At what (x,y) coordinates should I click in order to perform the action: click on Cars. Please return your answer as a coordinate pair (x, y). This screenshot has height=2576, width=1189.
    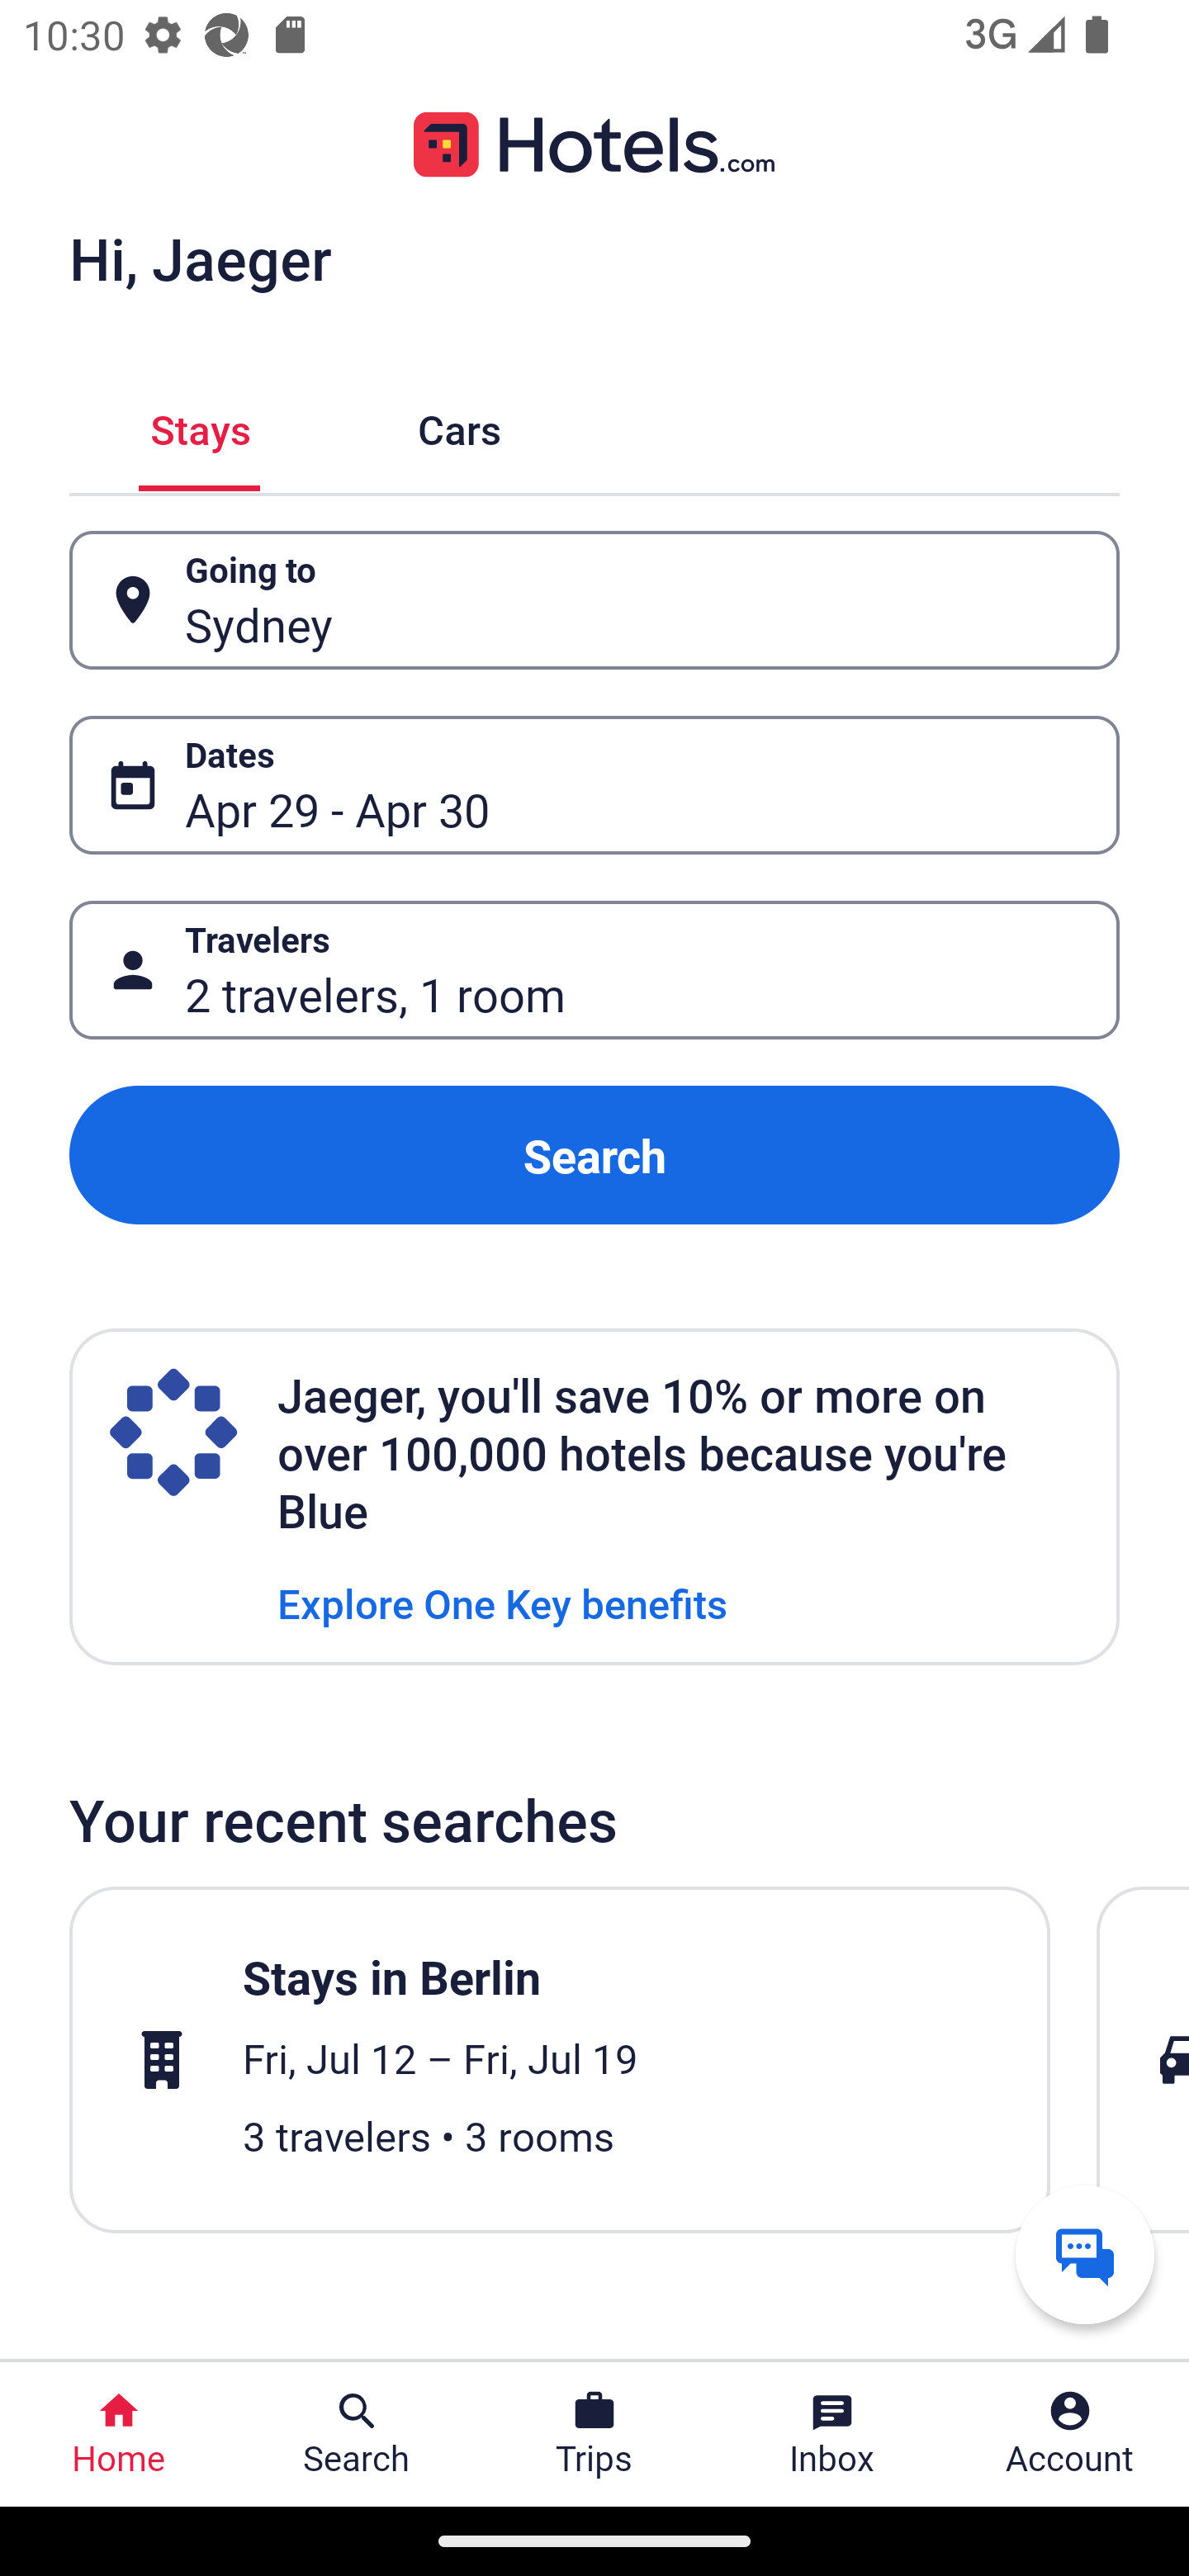
    Looking at the image, I should click on (459, 426).